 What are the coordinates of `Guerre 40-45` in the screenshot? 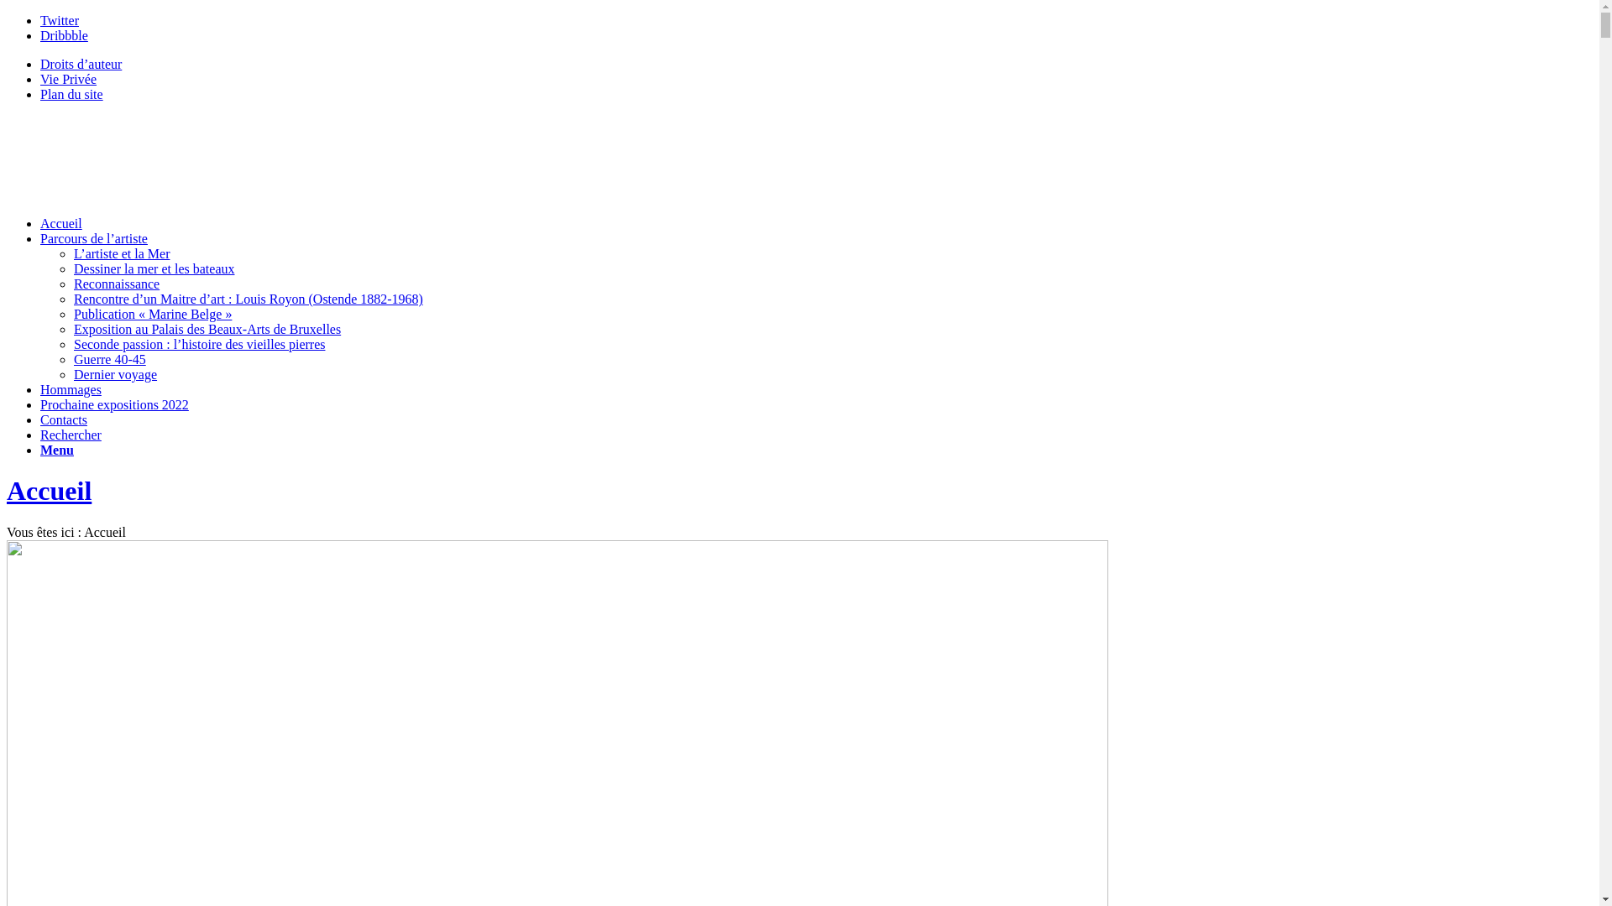 It's located at (110, 359).